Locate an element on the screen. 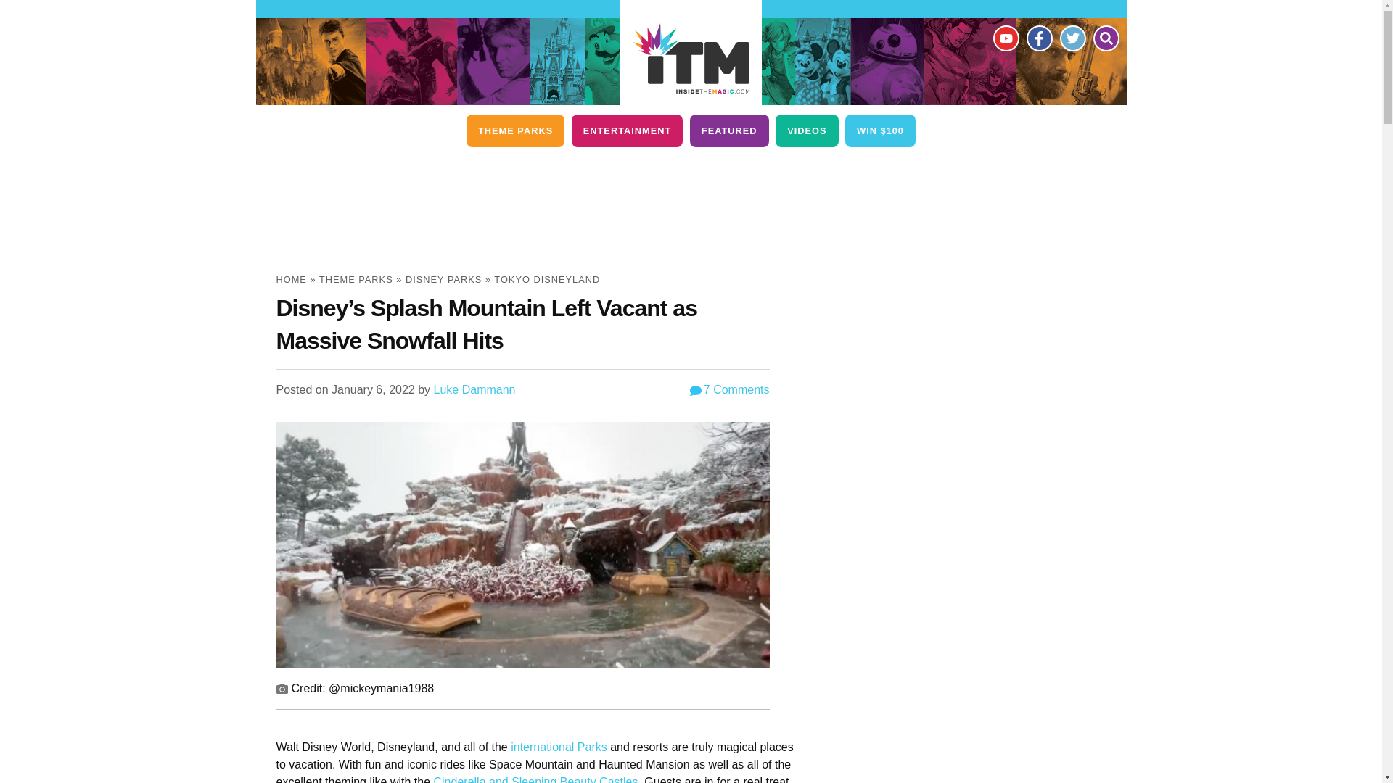 Image resolution: width=1393 pixels, height=783 pixels. YouTube is located at coordinates (1005, 38).